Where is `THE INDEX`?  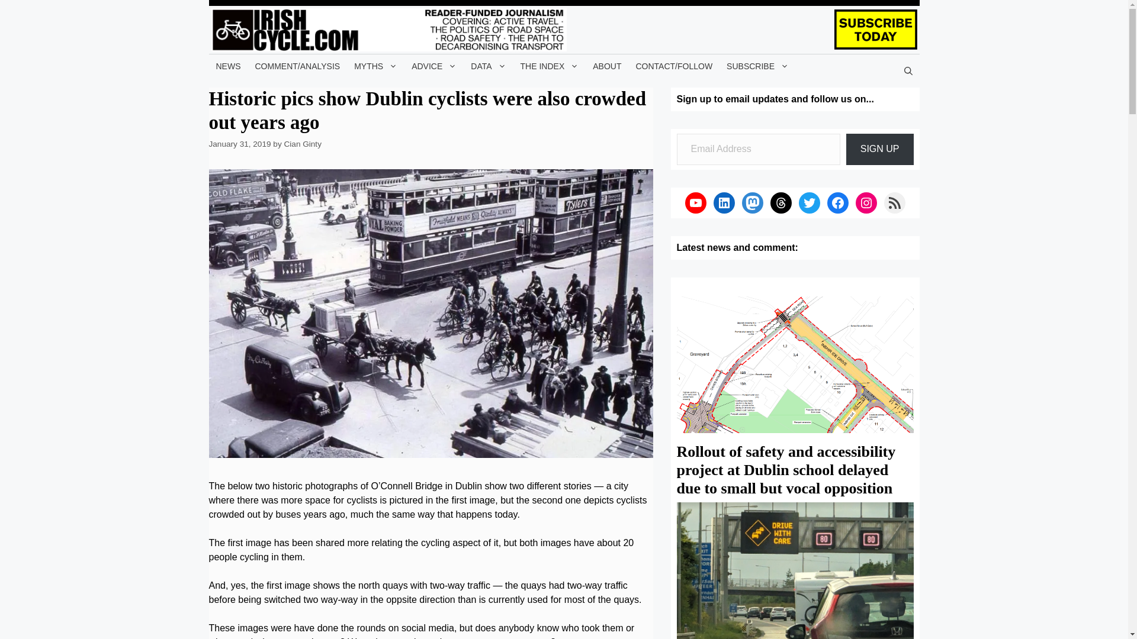 THE INDEX is located at coordinates (550, 66).